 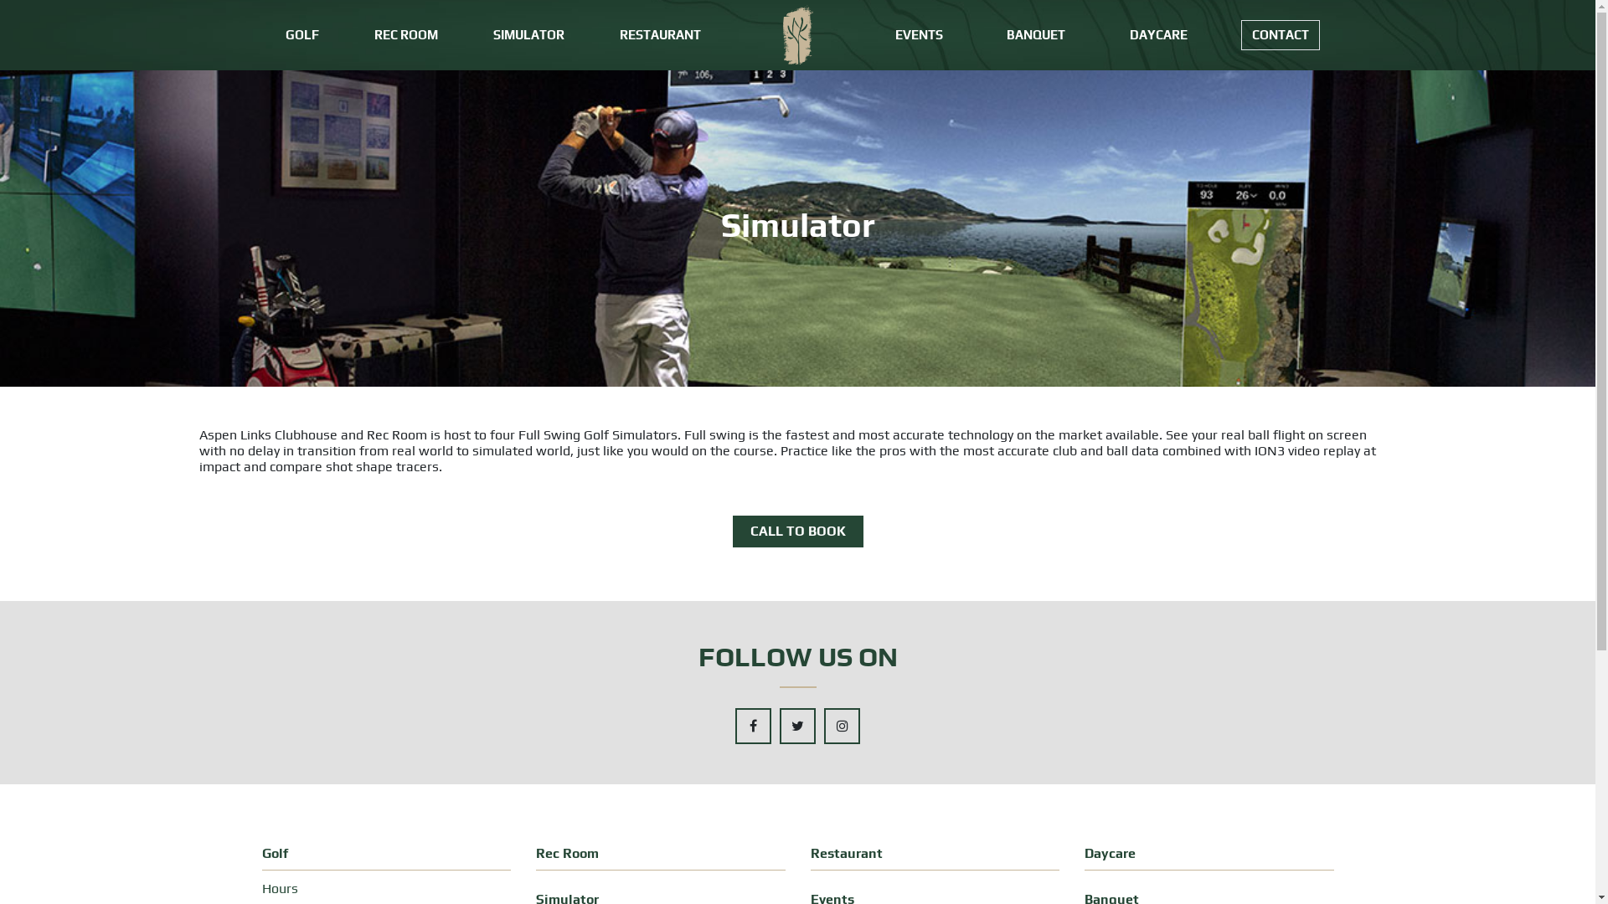 I want to click on CONTACT, so click(x=1281, y=35).